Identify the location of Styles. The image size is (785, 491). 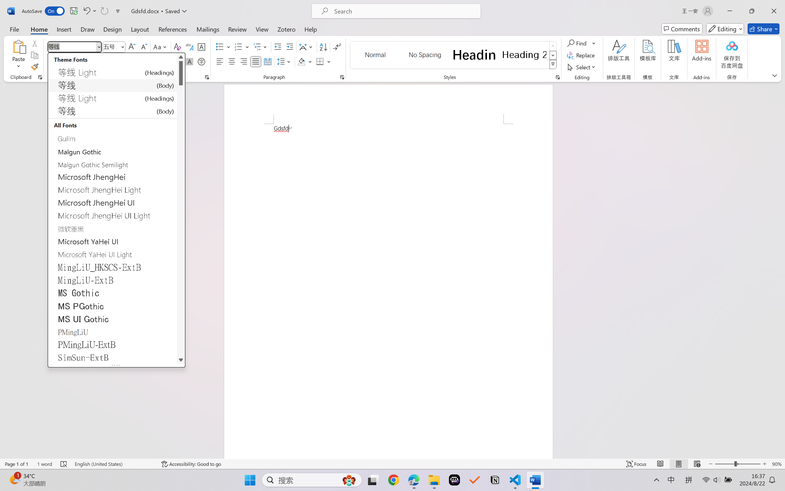
(553, 64).